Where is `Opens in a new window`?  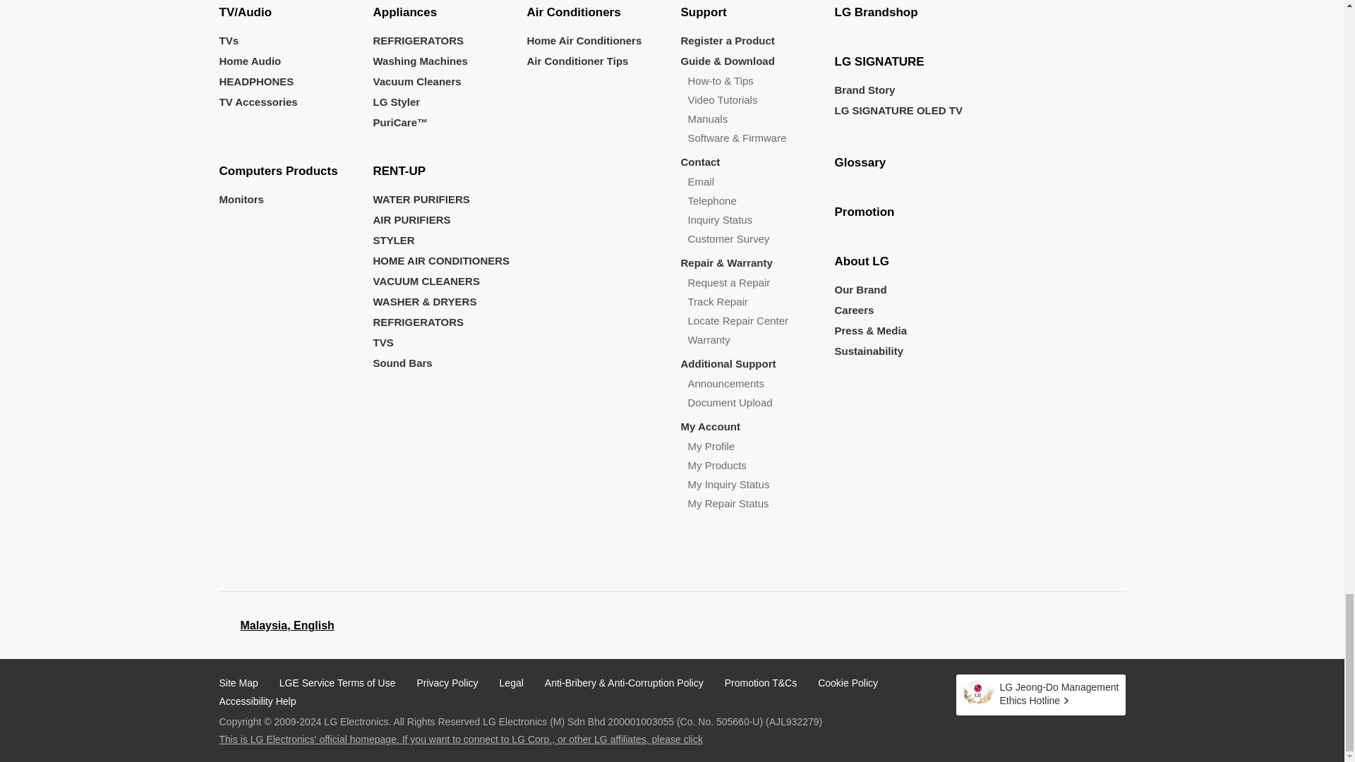
Opens in a new window is located at coordinates (1113, 625).